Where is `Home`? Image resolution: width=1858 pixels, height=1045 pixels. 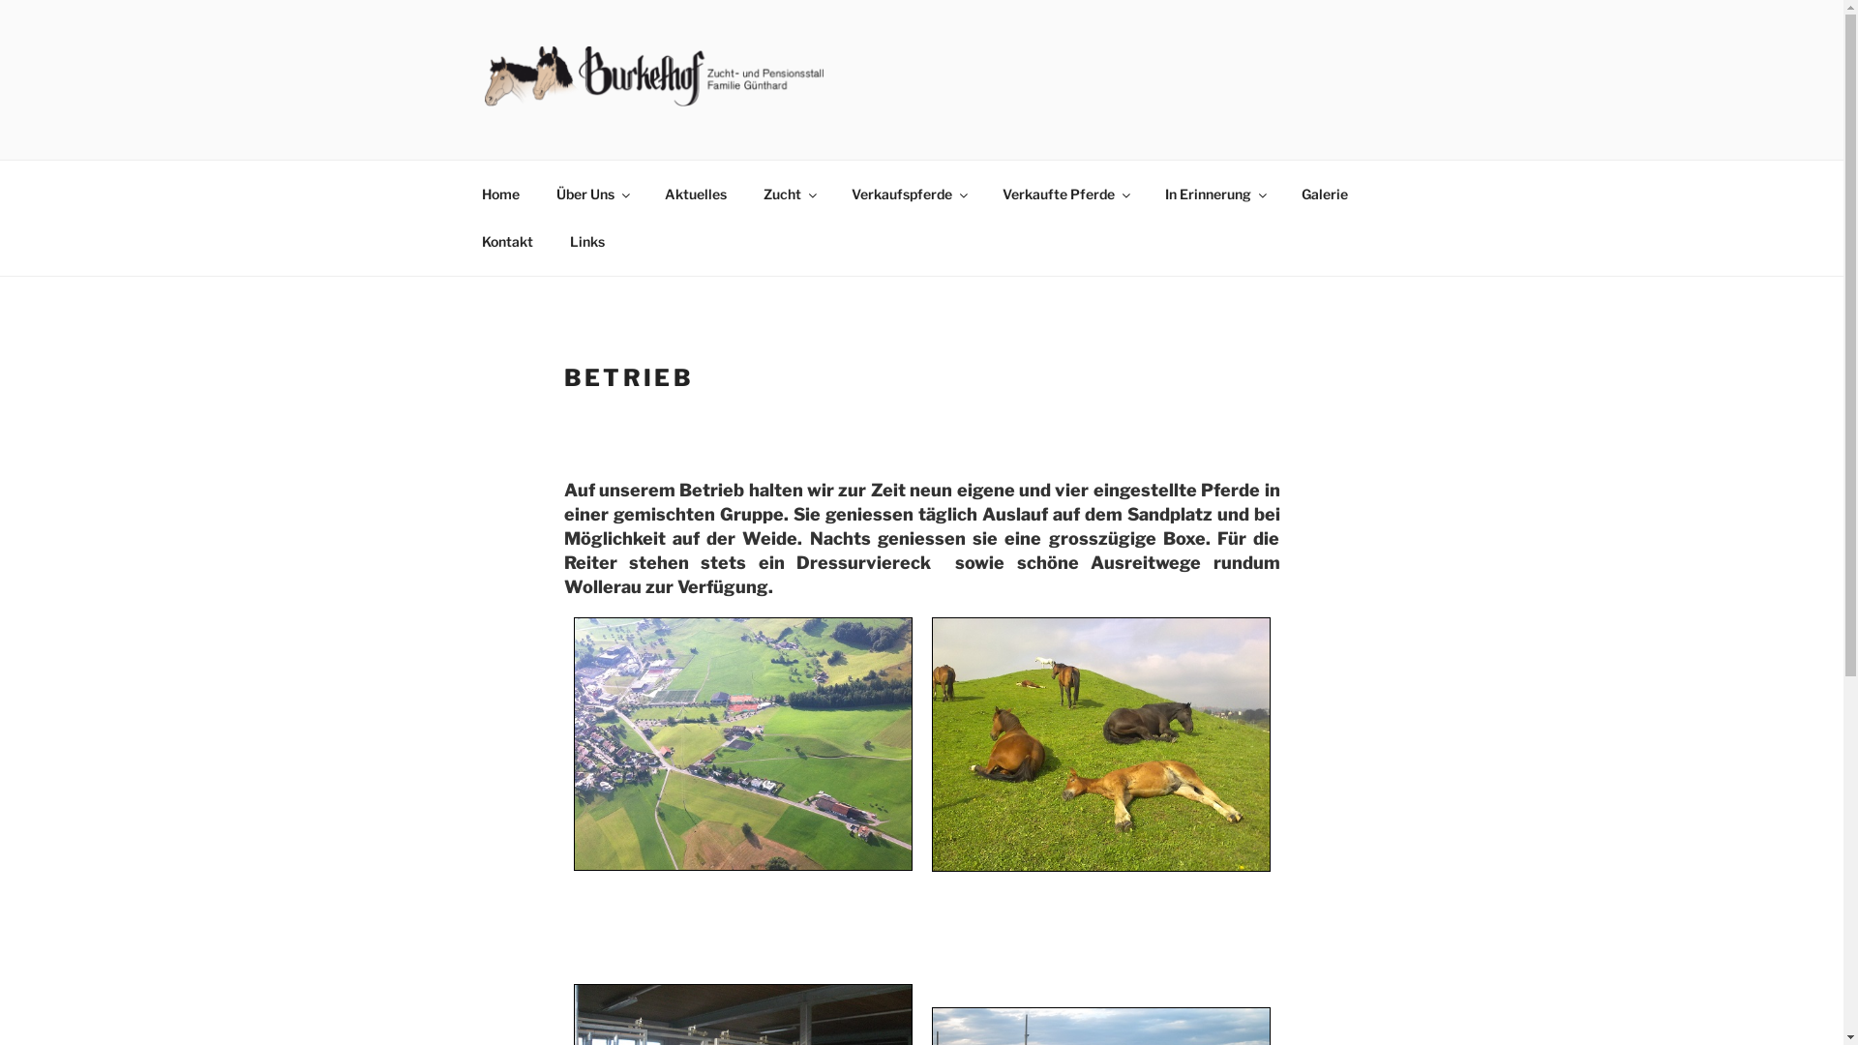
Home is located at coordinates (500, 194).